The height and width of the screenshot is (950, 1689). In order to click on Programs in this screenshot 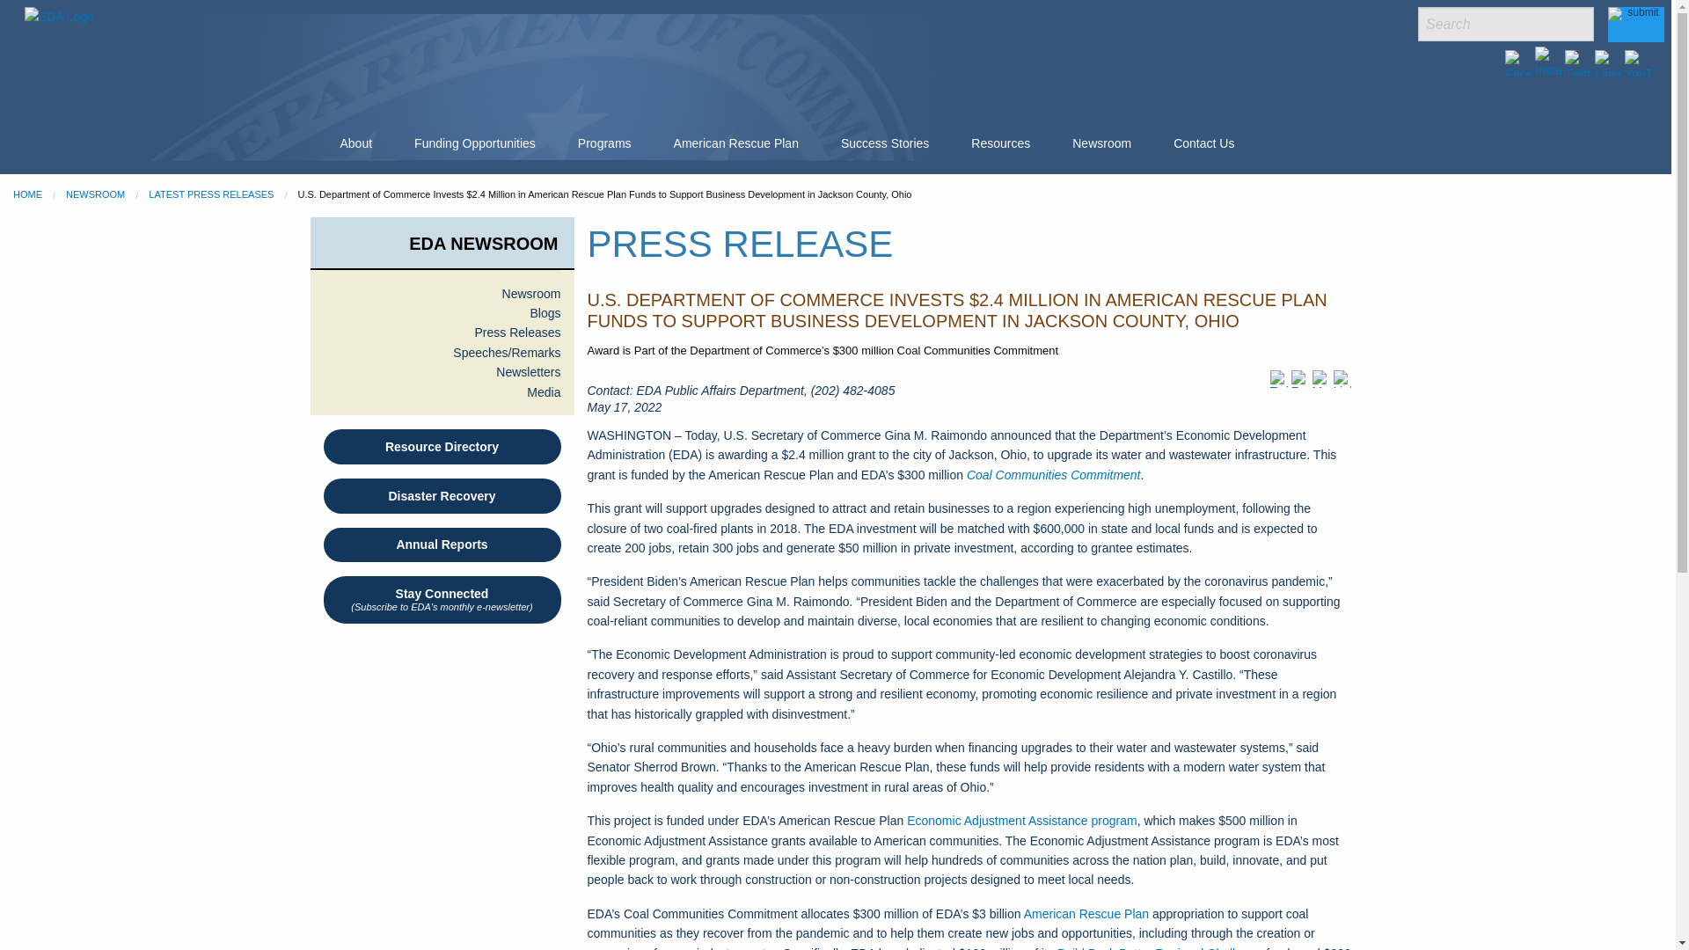, I will do `click(604, 142)`.